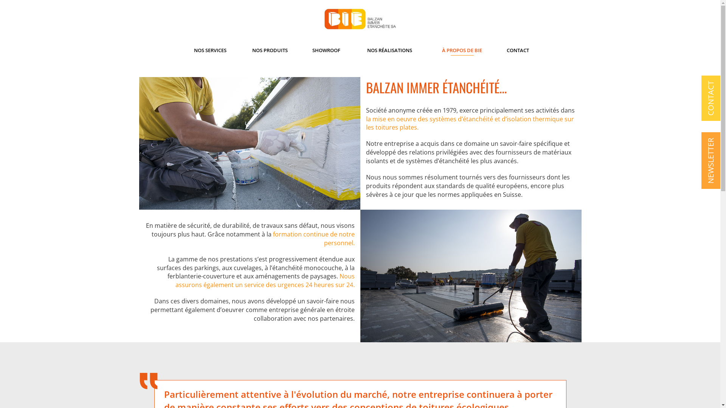 The image size is (726, 408). I want to click on NOS PRODUITS, so click(270, 50).